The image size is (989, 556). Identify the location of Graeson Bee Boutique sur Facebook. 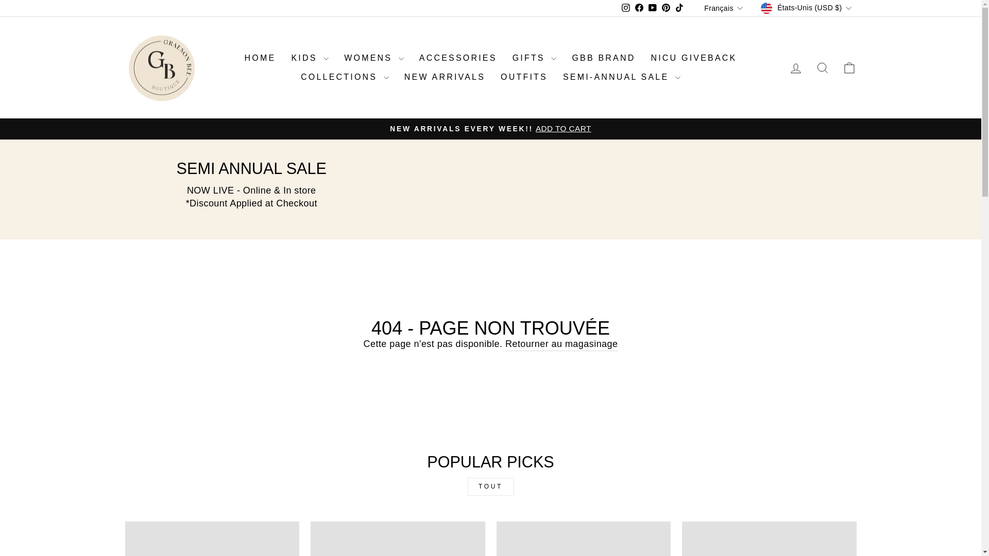
(639, 8).